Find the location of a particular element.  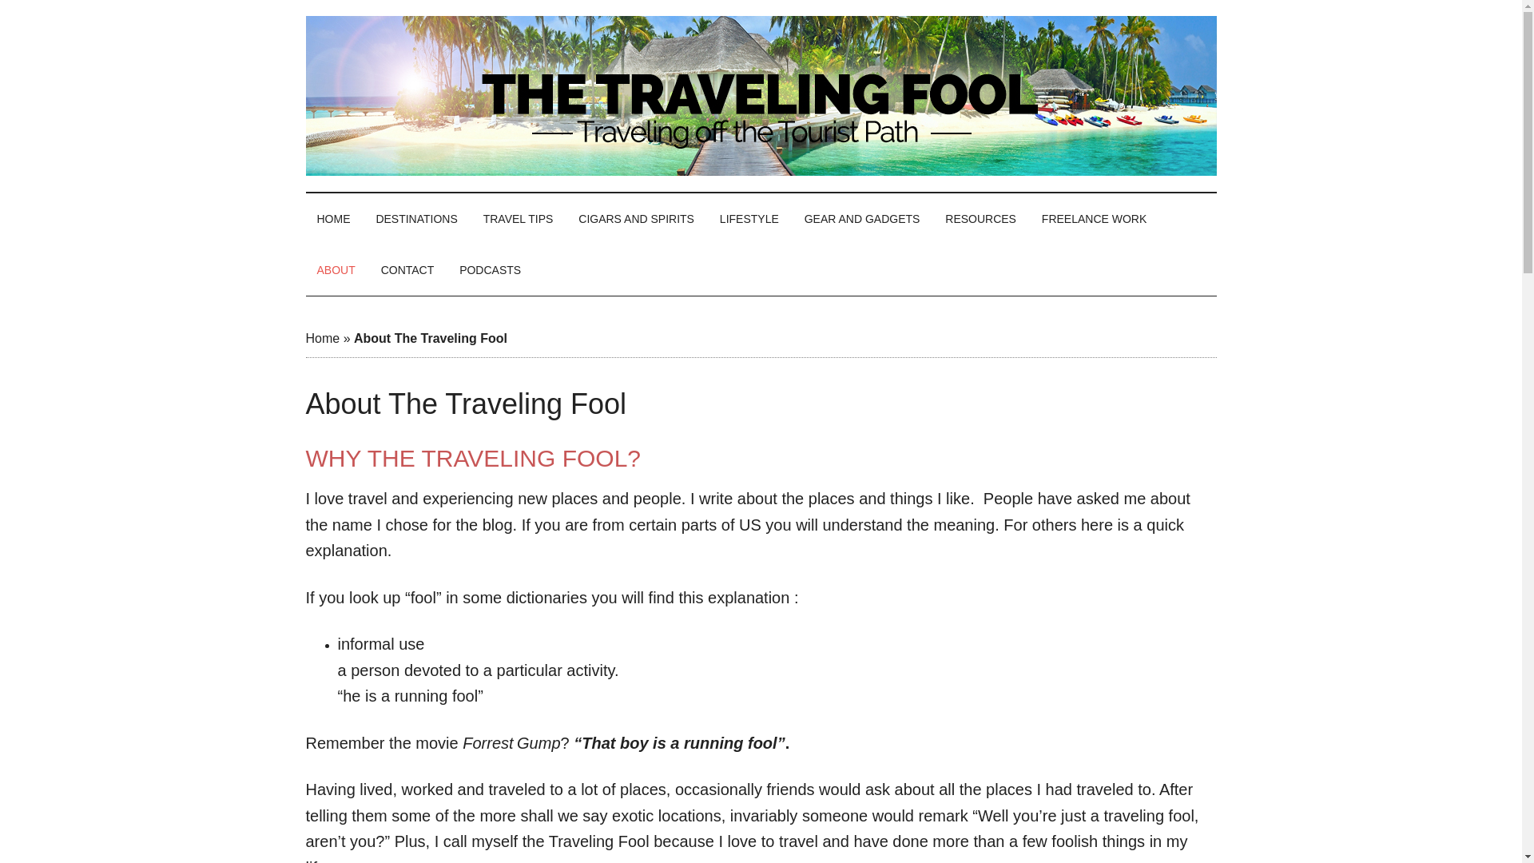

HOME is located at coordinates (332, 218).